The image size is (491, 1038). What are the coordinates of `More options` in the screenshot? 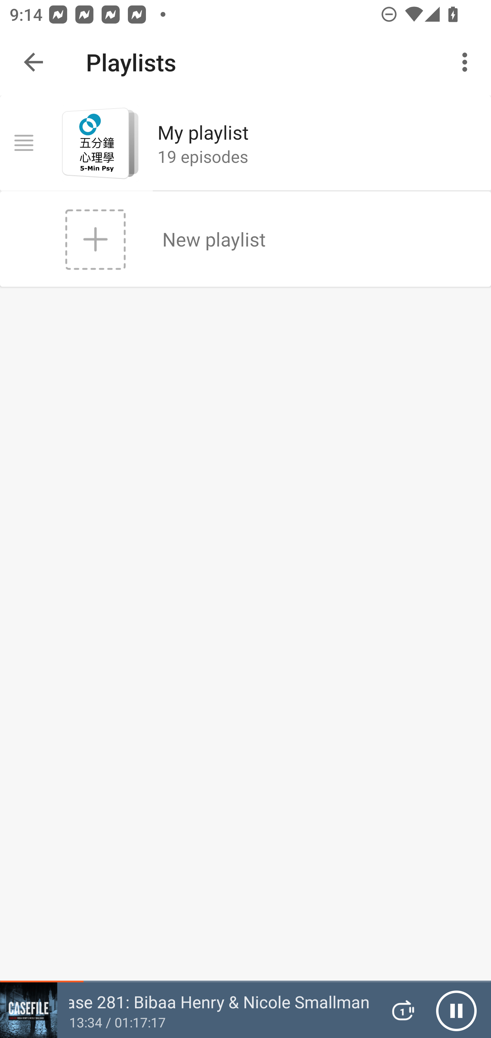 It's located at (467, 62).